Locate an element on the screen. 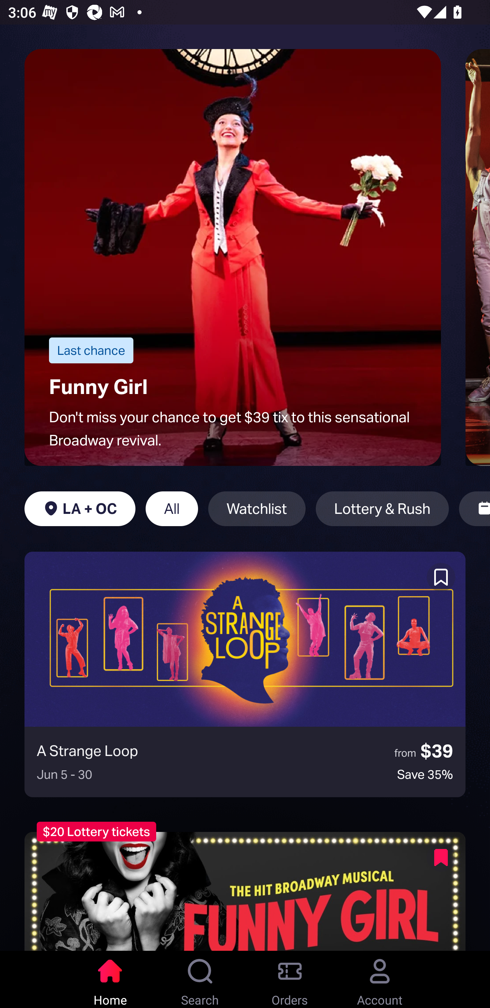  Account is located at coordinates (380, 979).